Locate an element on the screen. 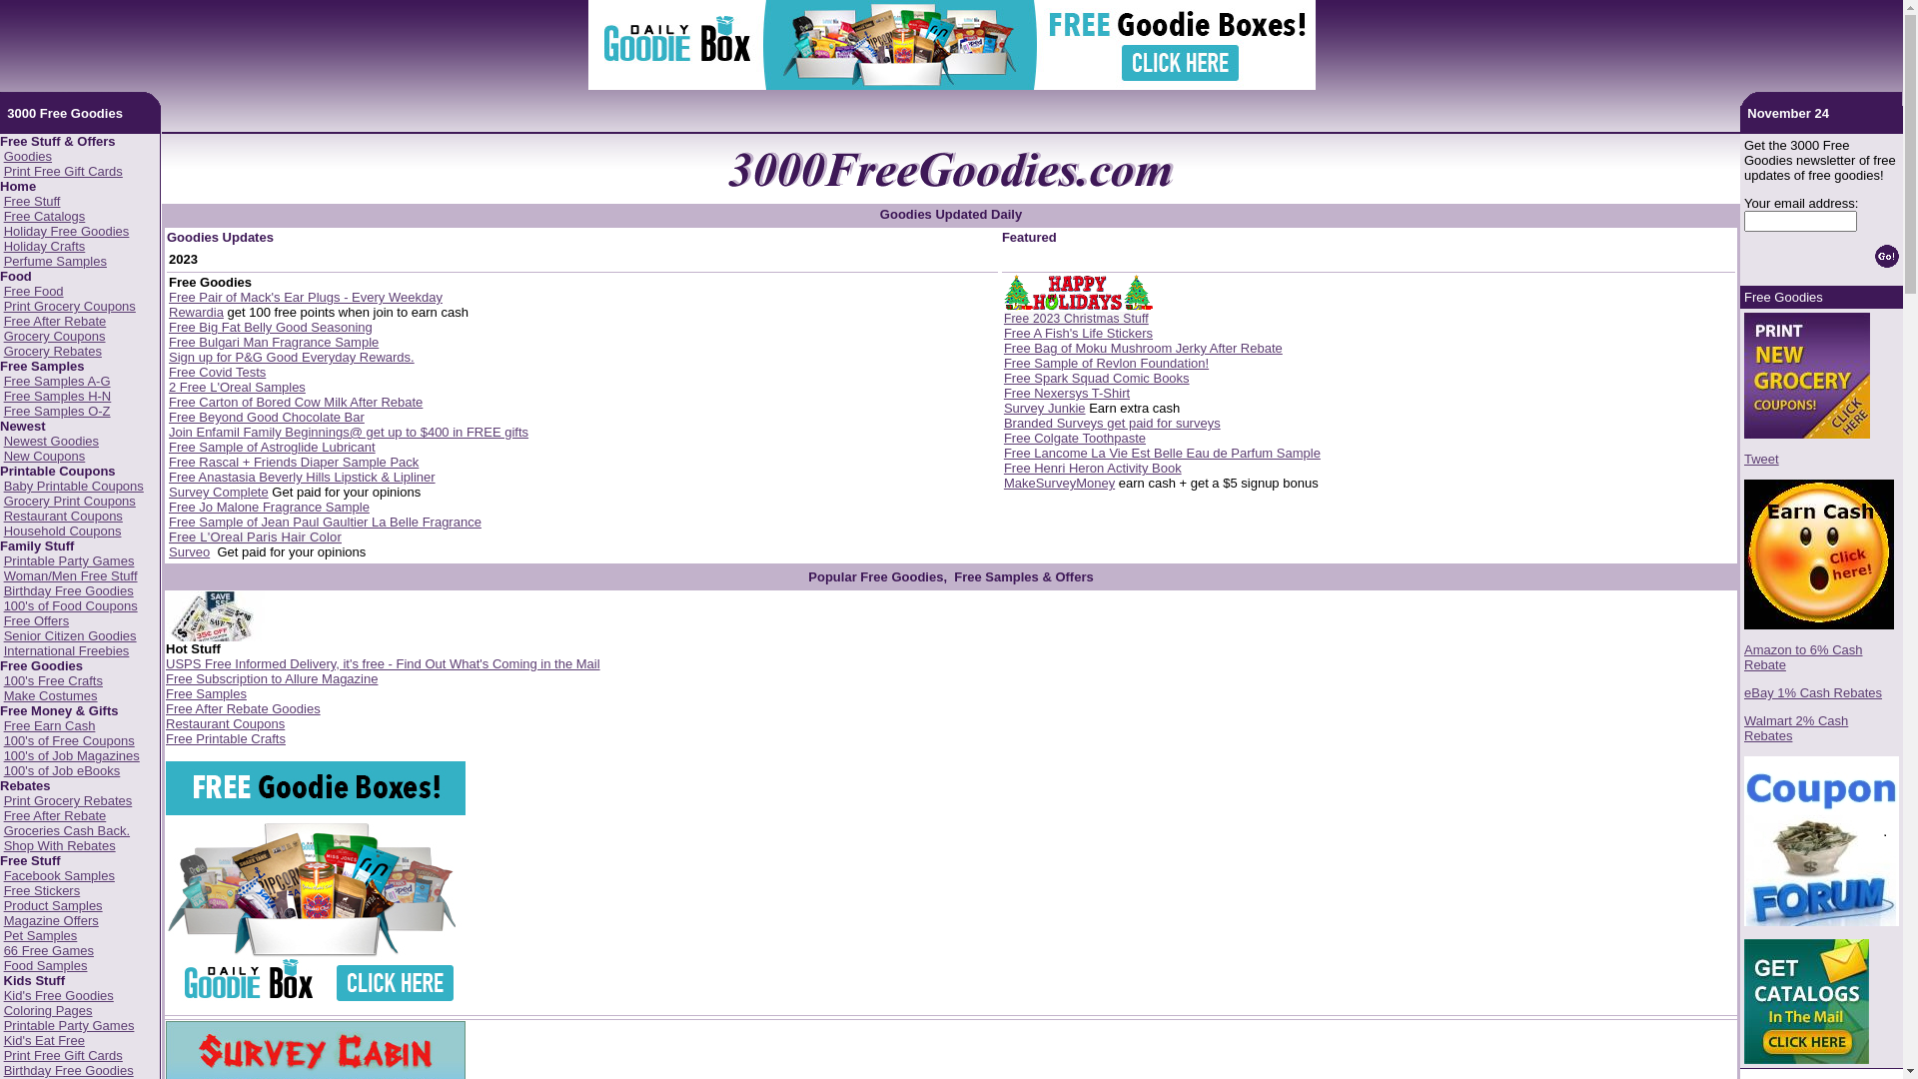  Print Grocery Rebates is located at coordinates (68, 801).